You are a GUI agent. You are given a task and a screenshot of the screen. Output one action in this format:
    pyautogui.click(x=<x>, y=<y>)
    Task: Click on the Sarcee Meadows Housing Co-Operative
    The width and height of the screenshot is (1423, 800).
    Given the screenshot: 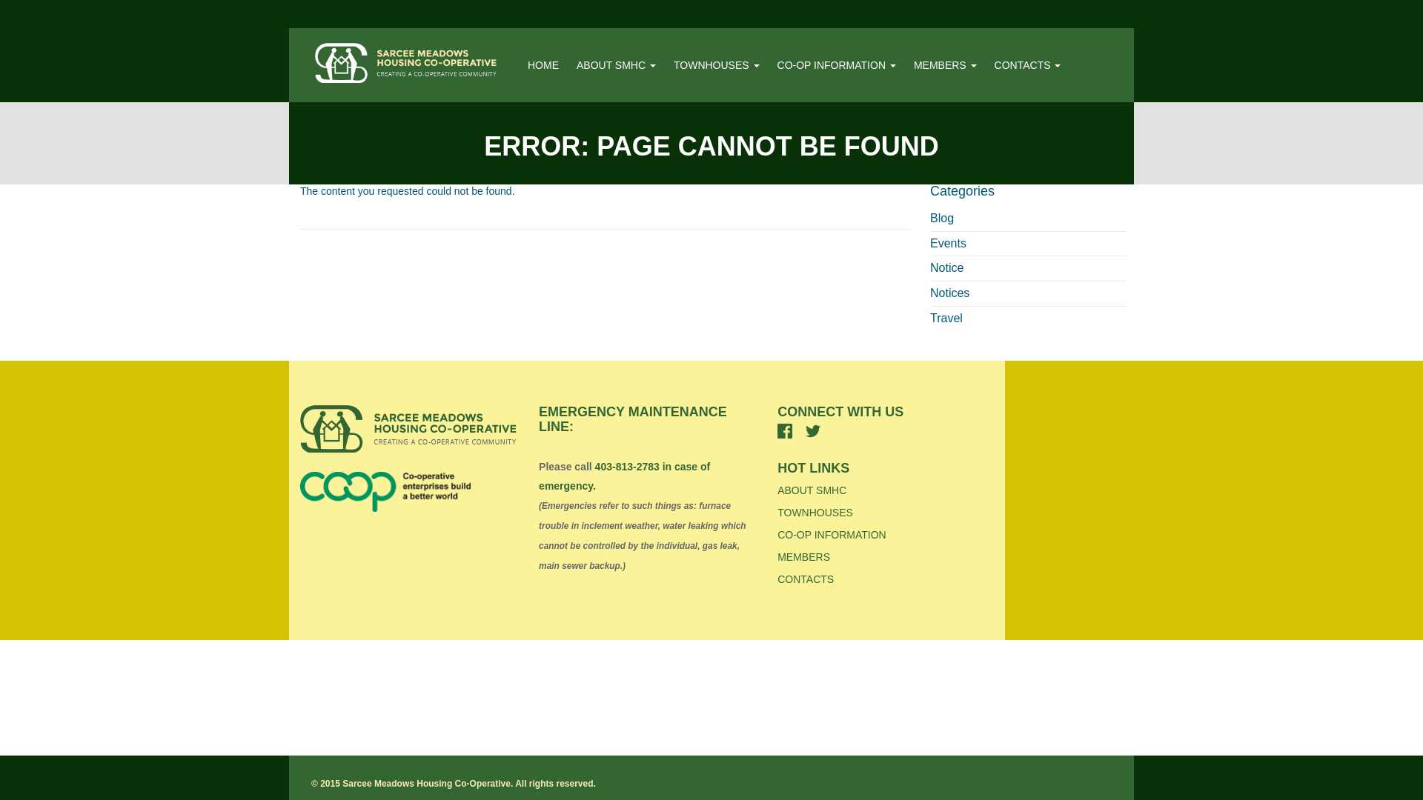 What is the action you would take?
    pyautogui.click(x=405, y=63)
    